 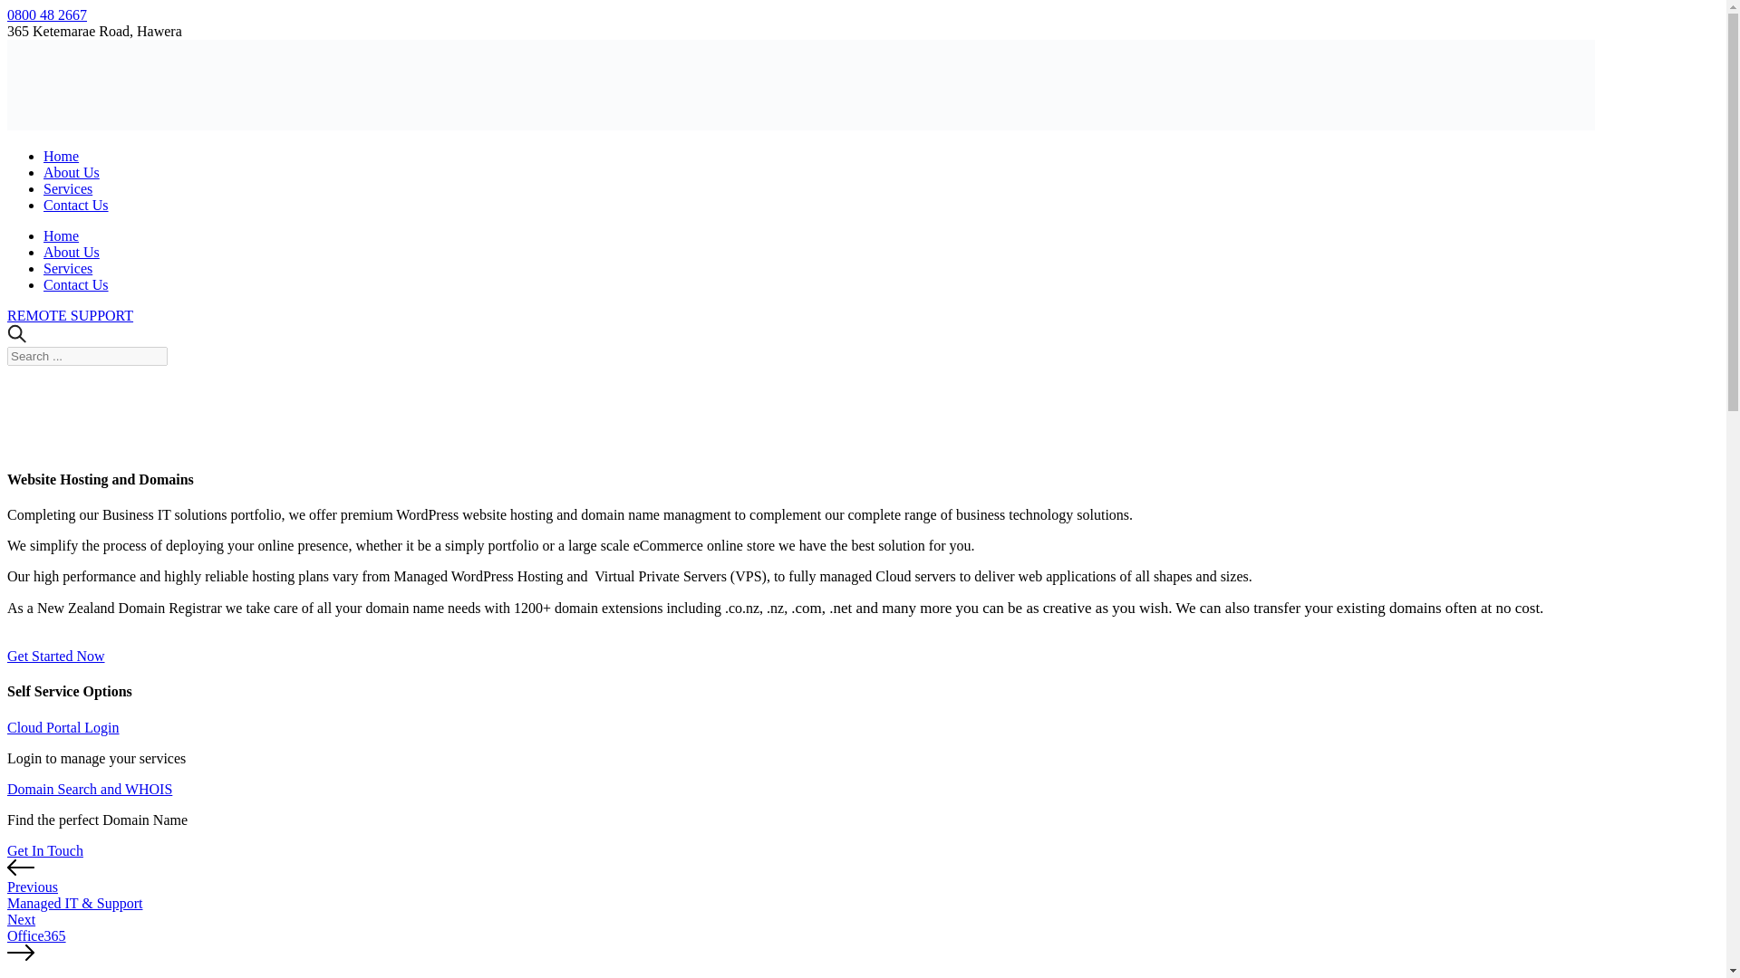 What do you see at coordinates (67, 268) in the screenshot?
I see `Services` at bounding box center [67, 268].